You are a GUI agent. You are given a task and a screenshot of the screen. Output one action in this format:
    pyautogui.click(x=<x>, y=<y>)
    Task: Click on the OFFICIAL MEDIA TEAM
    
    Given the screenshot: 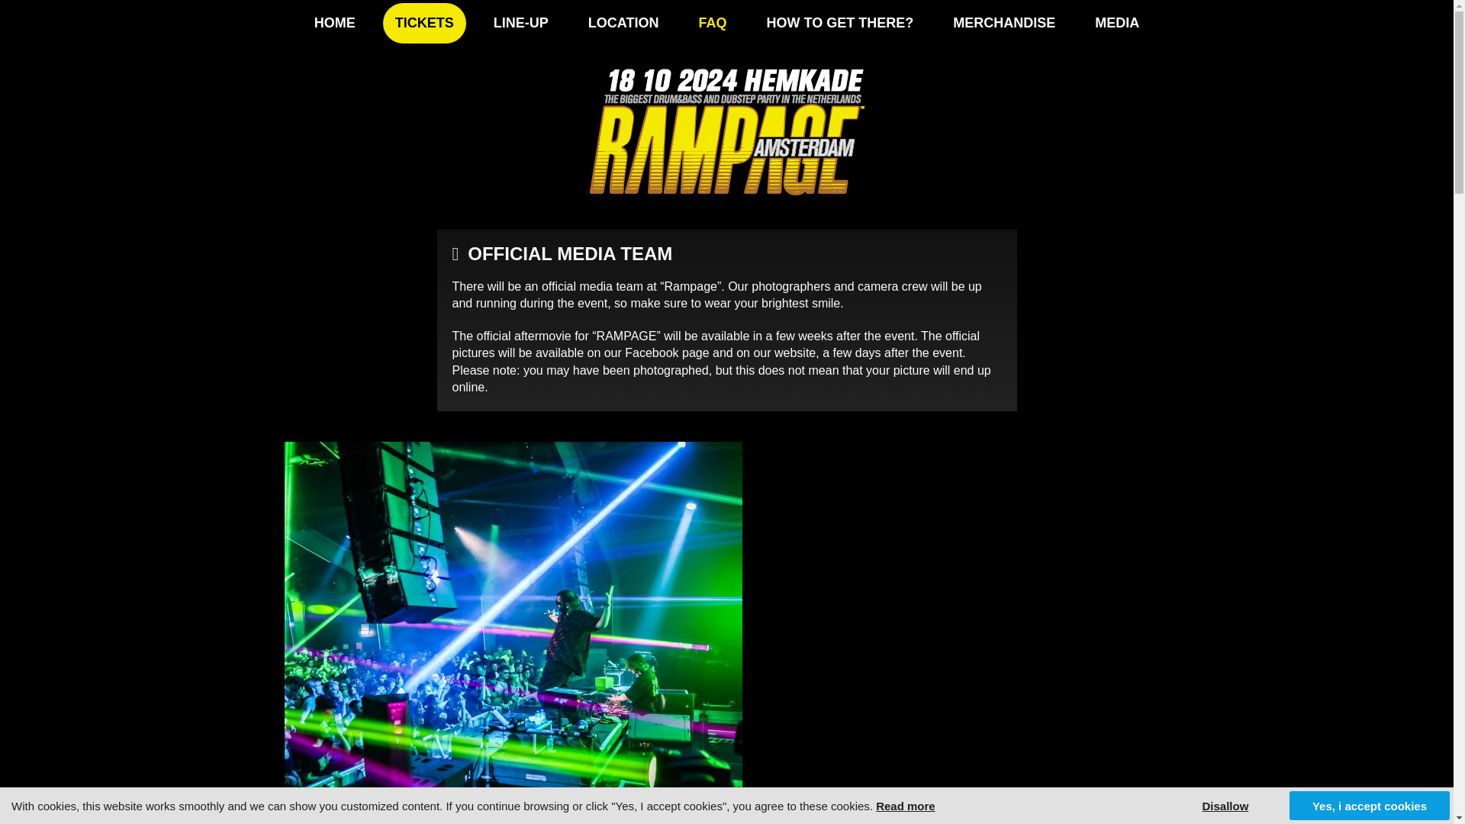 What is the action you would take?
    pyautogui.click(x=562, y=253)
    